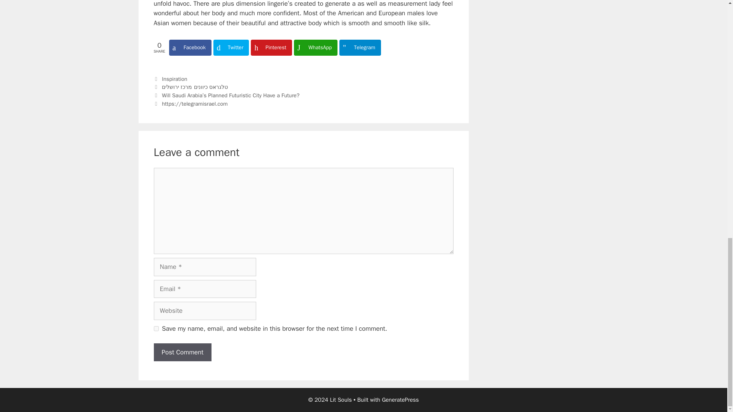 This screenshot has height=412, width=733. I want to click on Share on Telegram, so click(360, 47).